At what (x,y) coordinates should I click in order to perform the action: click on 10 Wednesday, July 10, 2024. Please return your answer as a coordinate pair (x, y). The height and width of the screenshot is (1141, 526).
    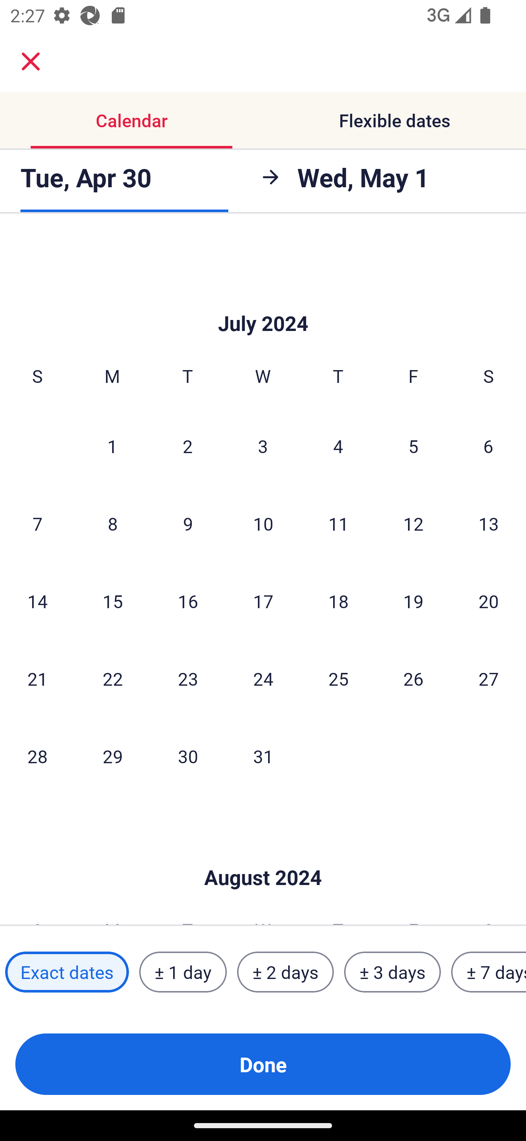
    Looking at the image, I should click on (263, 524).